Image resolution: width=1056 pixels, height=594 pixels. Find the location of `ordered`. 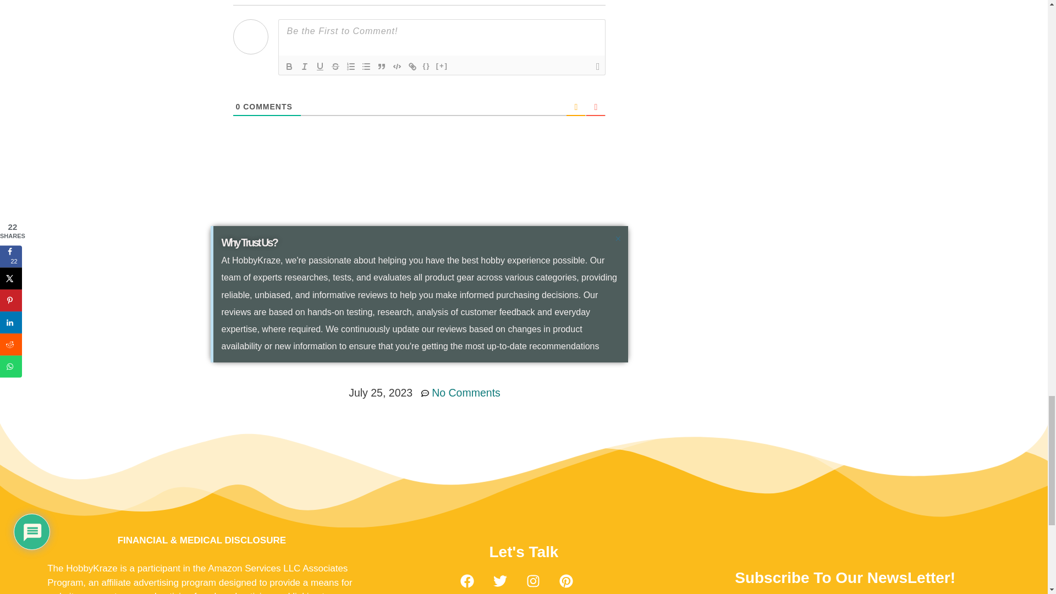

ordered is located at coordinates (351, 66).